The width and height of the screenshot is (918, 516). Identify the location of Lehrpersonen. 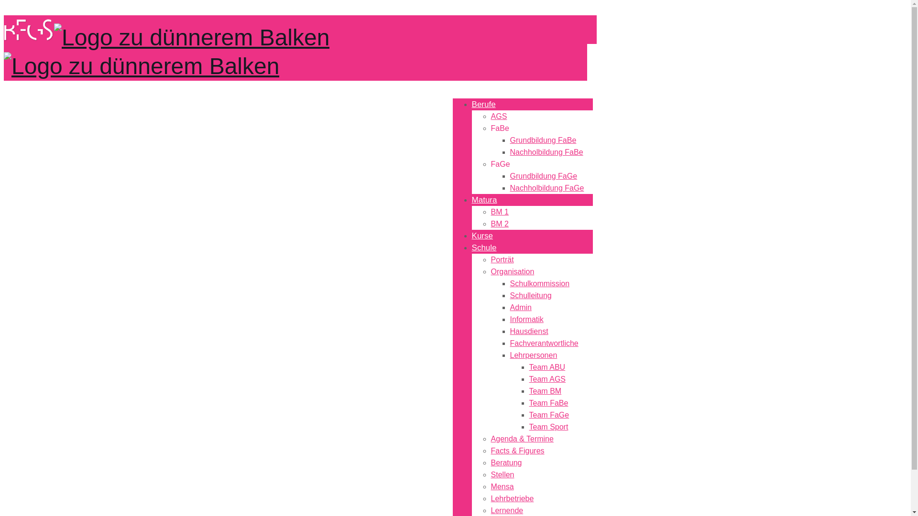
(534, 355).